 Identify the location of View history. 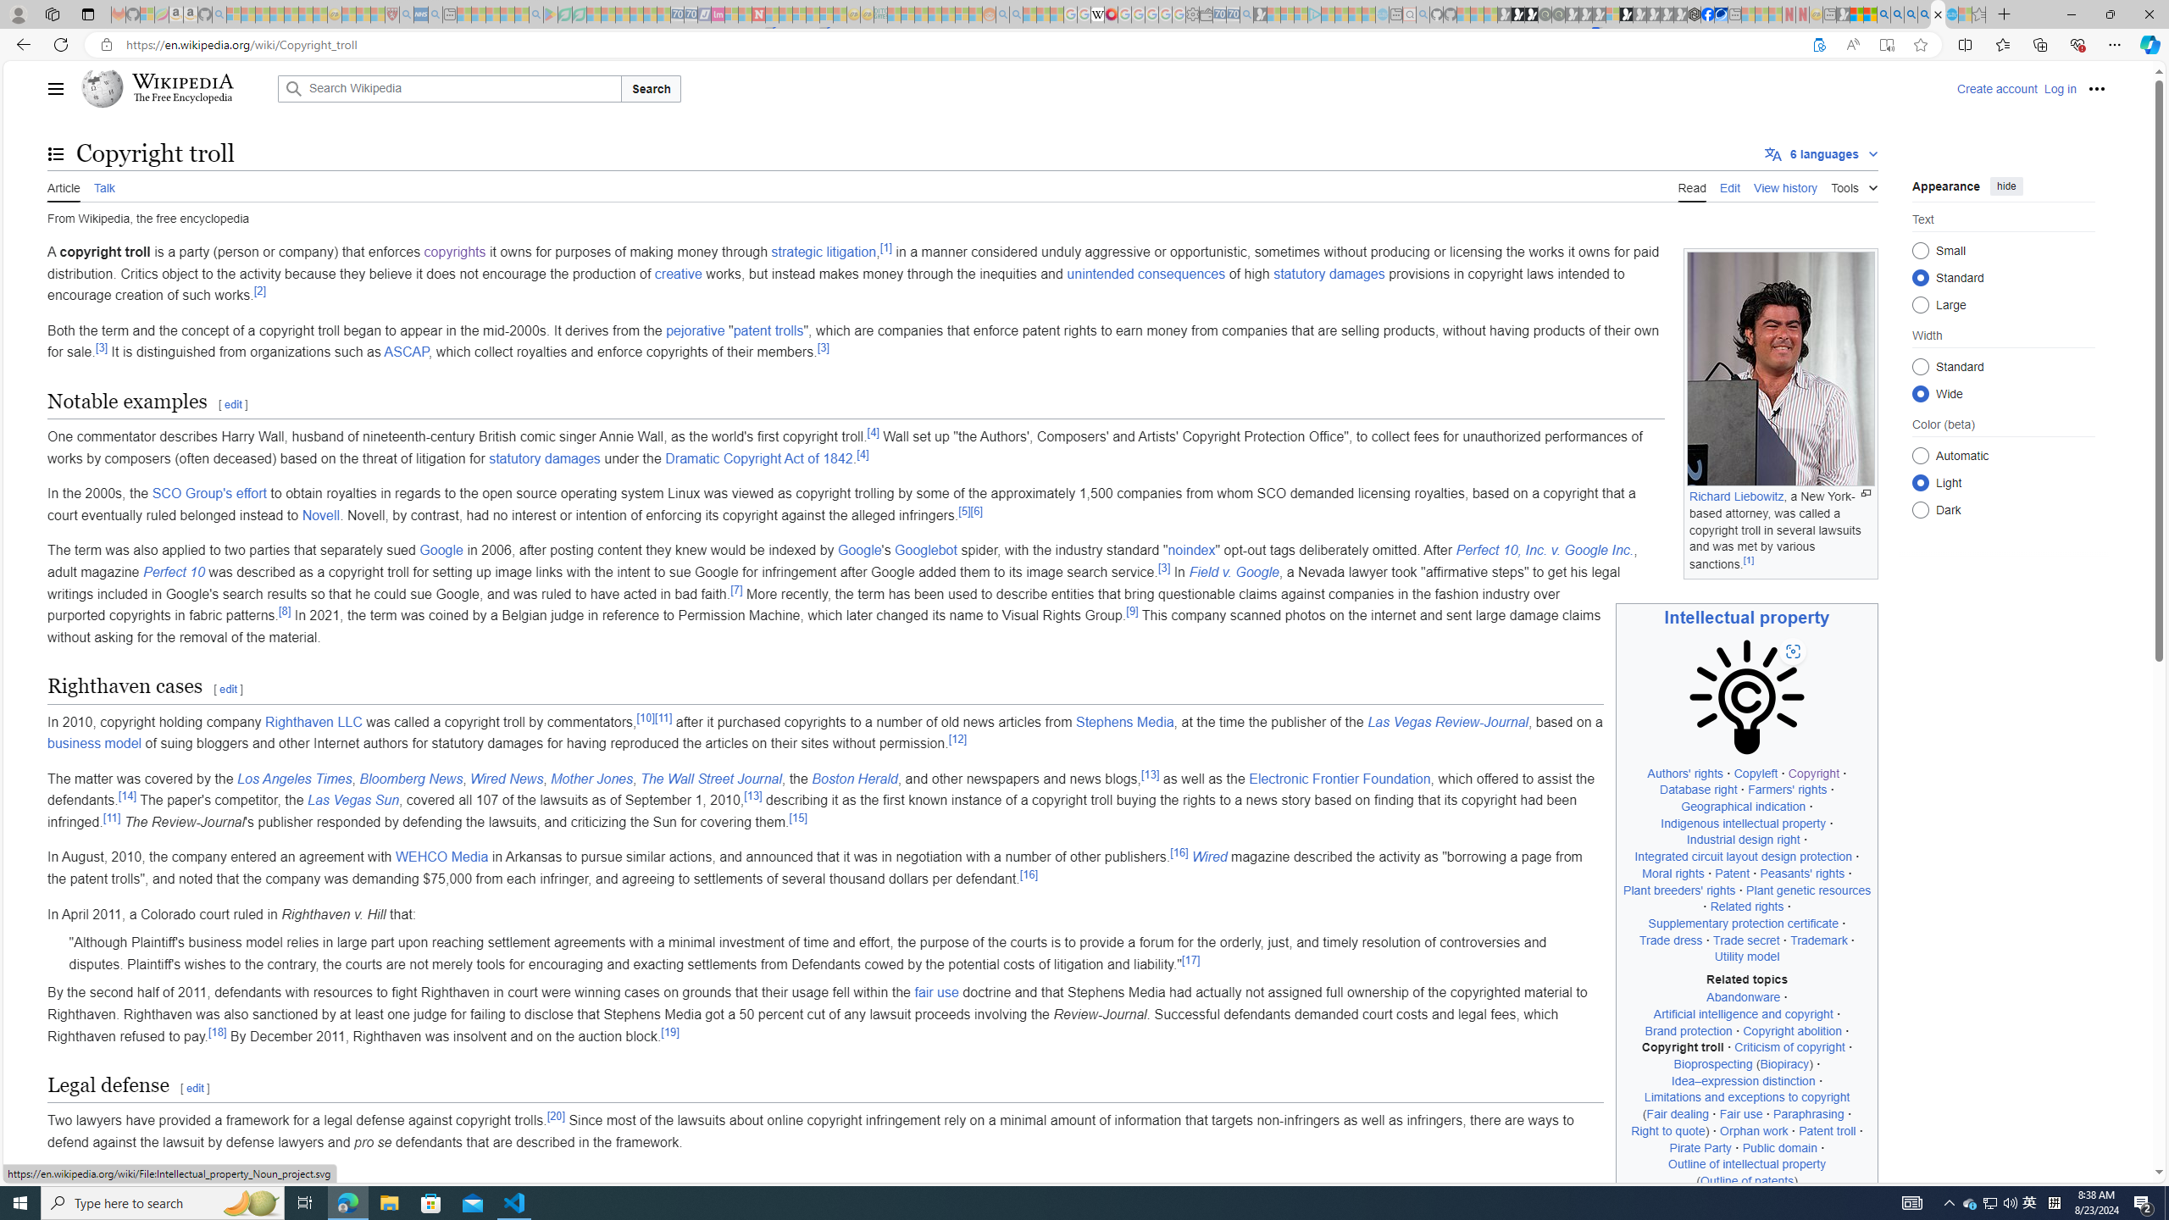
(1786, 186).